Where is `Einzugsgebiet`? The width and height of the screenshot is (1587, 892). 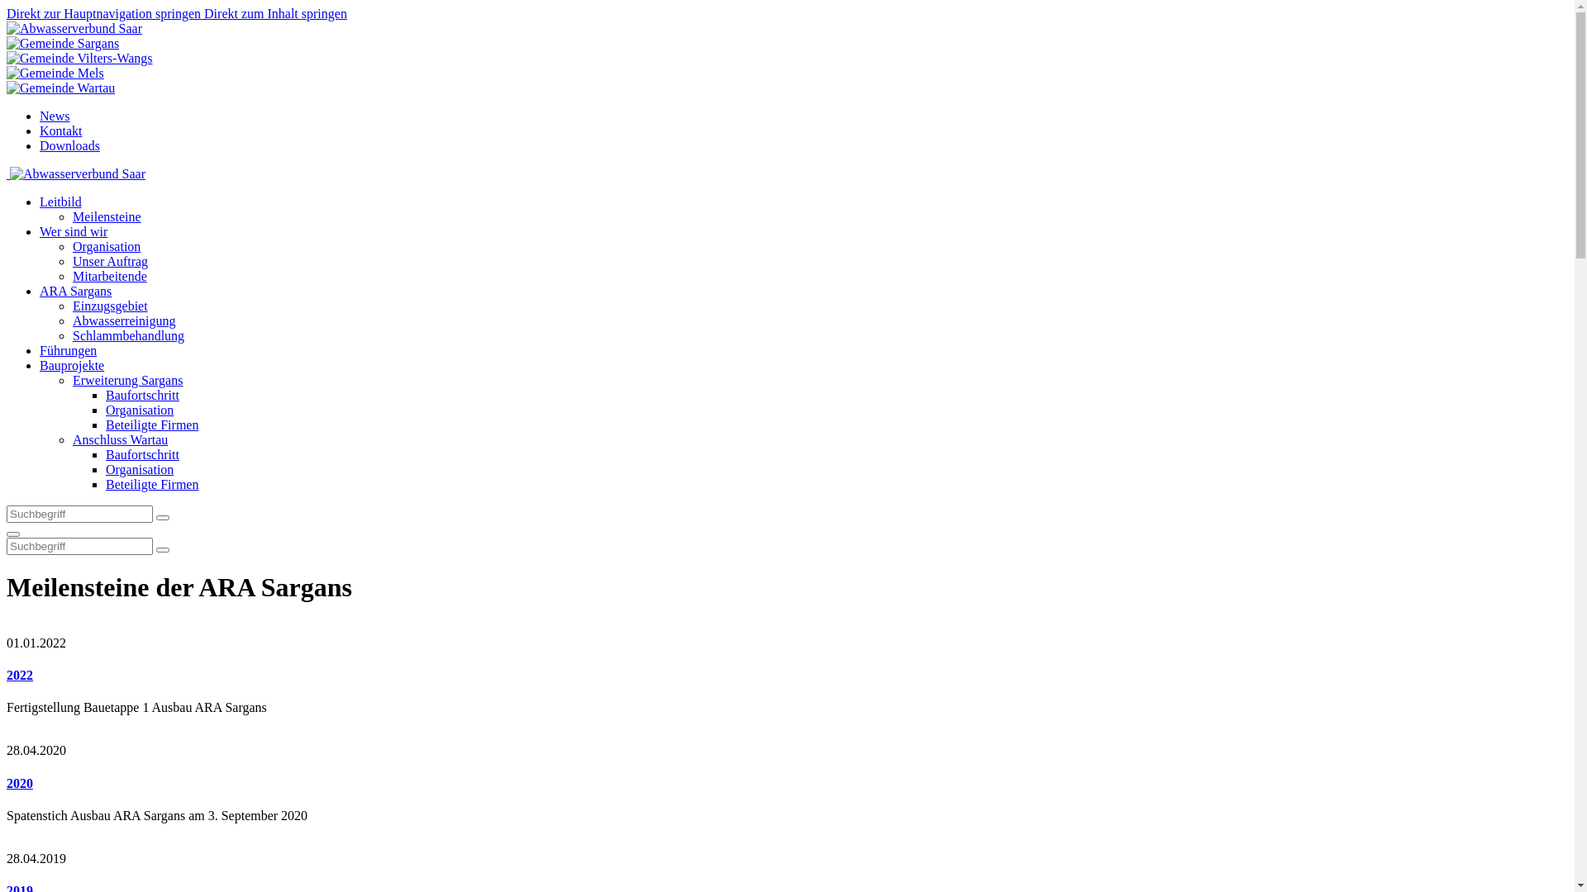
Einzugsgebiet is located at coordinates (111, 306).